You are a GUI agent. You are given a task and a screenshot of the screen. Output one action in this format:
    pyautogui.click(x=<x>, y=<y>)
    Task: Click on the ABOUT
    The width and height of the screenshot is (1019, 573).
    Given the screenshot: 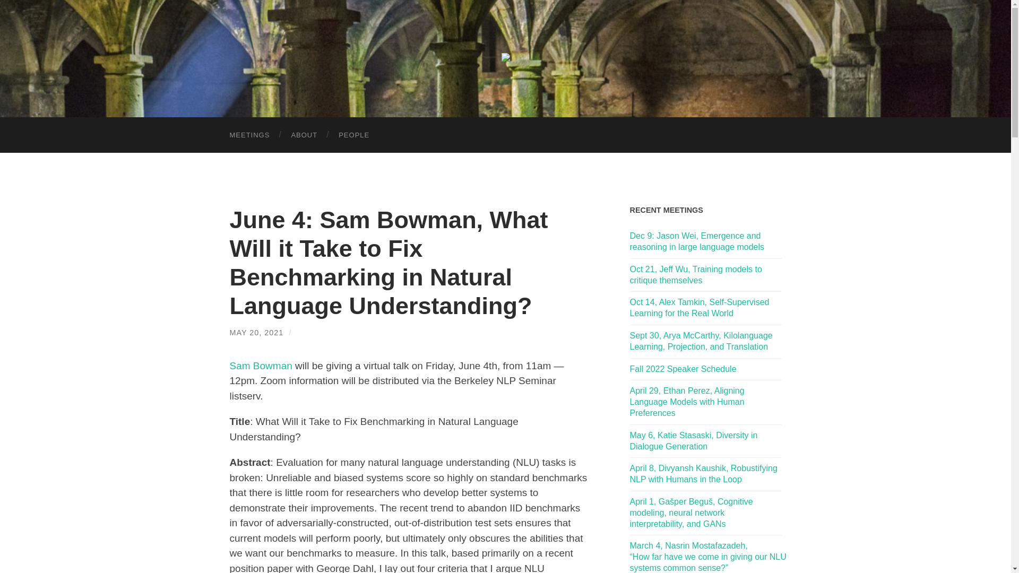 What is the action you would take?
    pyautogui.click(x=304, y=135)
    